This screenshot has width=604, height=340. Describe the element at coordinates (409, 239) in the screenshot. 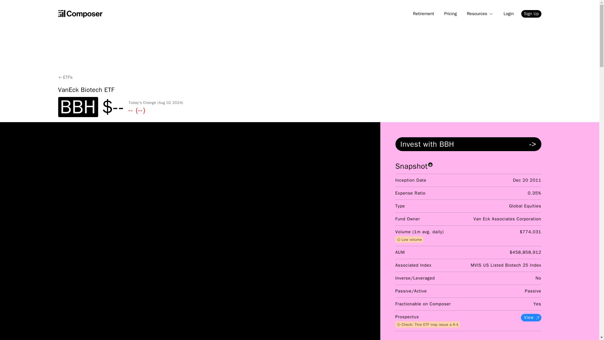

I see `Low volume` at that location.